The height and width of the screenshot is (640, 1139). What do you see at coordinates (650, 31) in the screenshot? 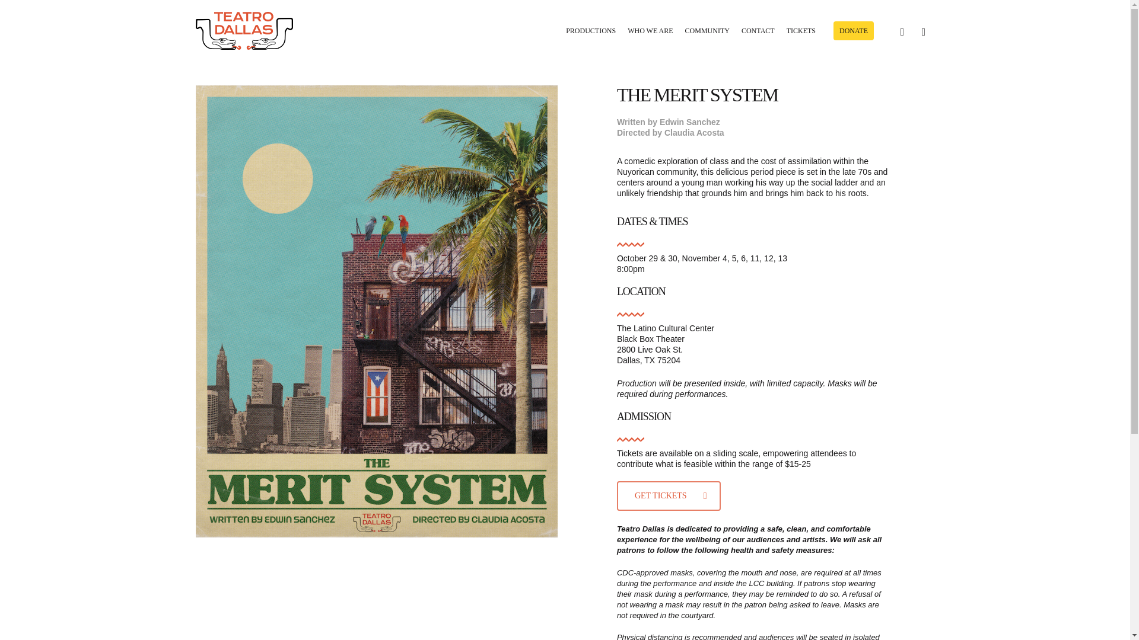
I see `About` at bounding box center [650, 31].